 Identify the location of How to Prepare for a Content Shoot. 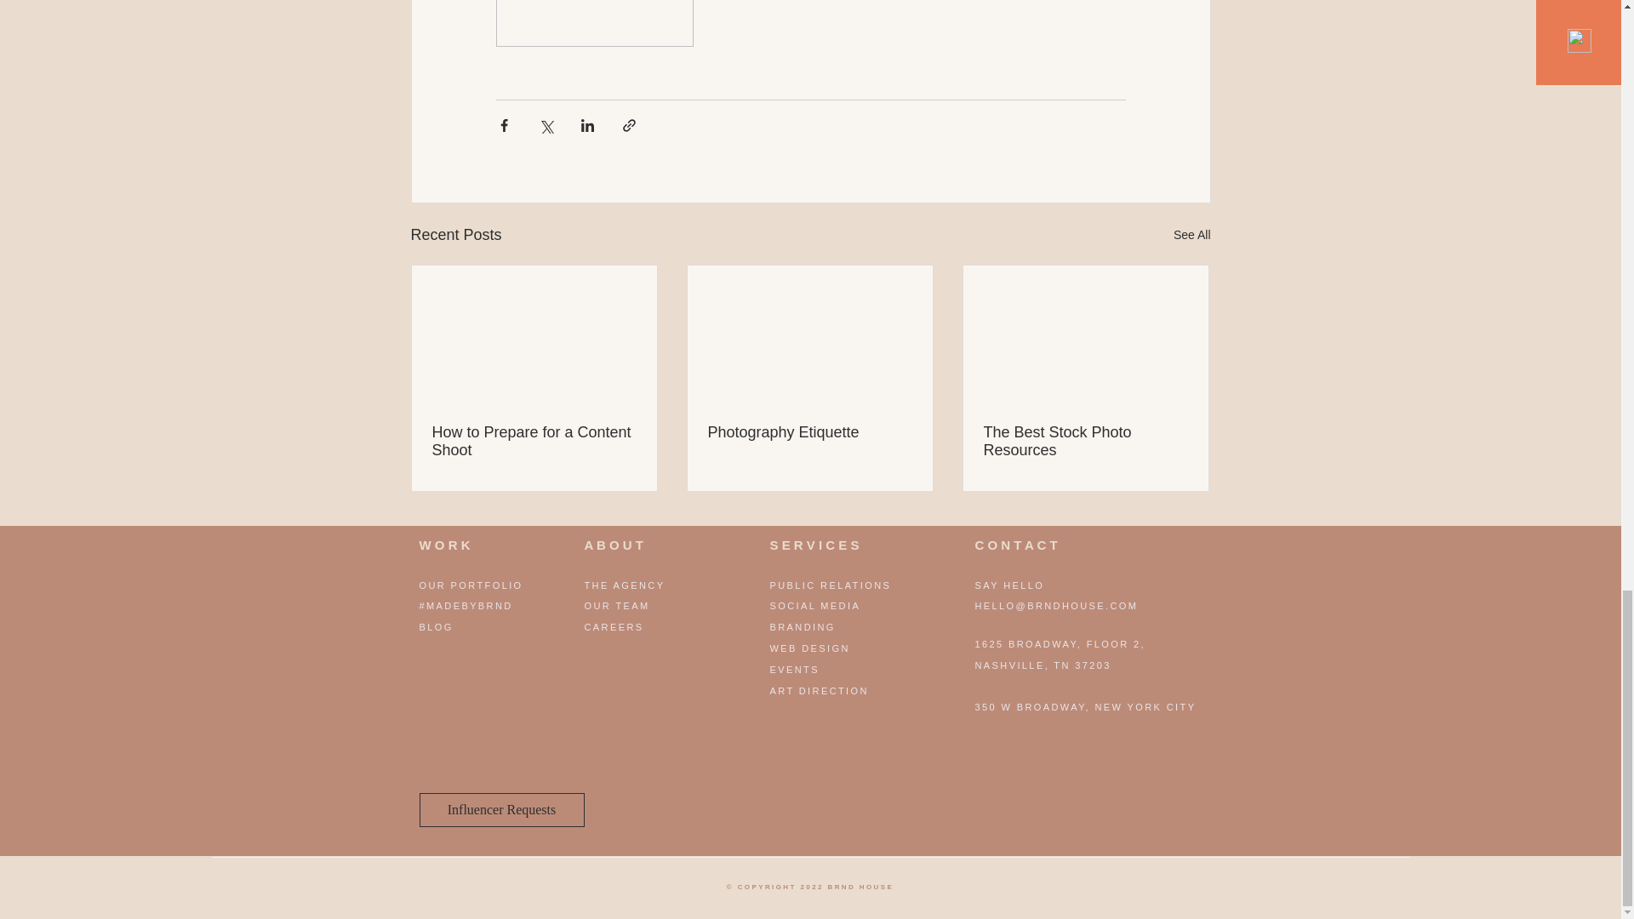
(534, 441).